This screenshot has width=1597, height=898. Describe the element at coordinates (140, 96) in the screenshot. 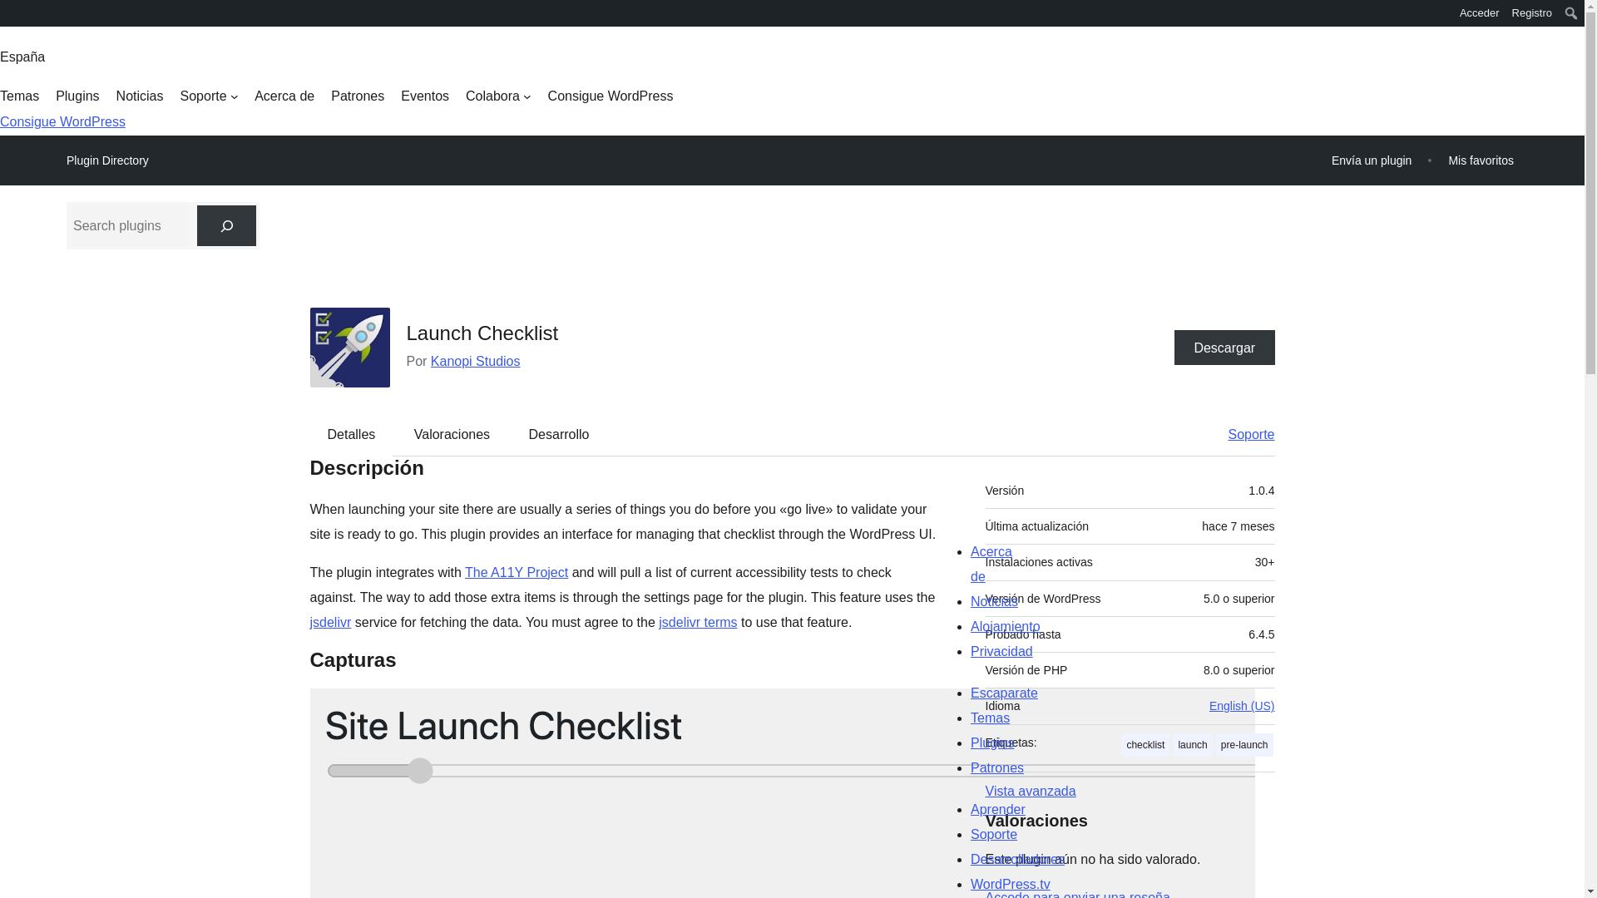

I see `Noticias` at that location.